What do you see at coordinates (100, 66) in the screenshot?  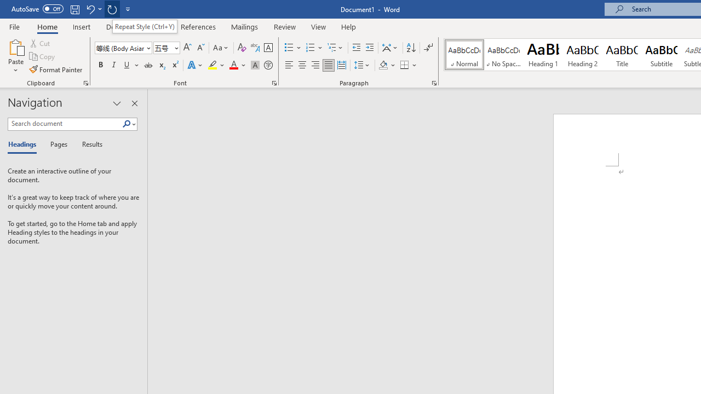 I see `Bold` at bounding box center [100, 66].